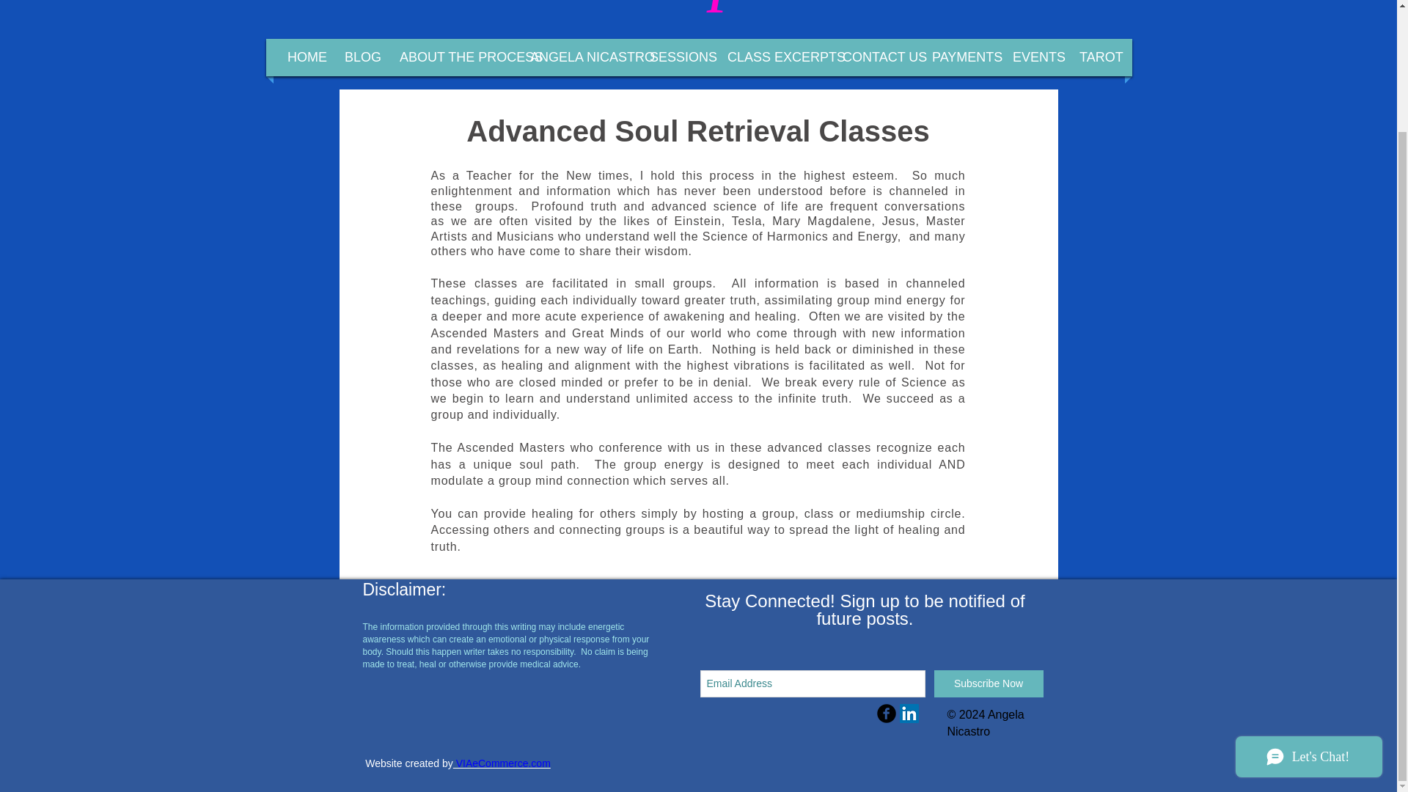 This screenshot has height=792, width=1408. I want to click on ANGELA NICASTRO, so click(575, 57).